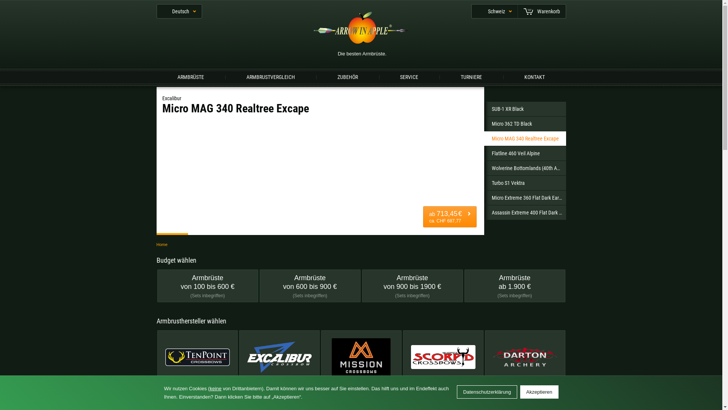 Image resolution: width=728 pixels, height=410 pixels. What do you see at coordinates (297, 73) in the screenshot?
I see `com` at bounding box center [297, 73].